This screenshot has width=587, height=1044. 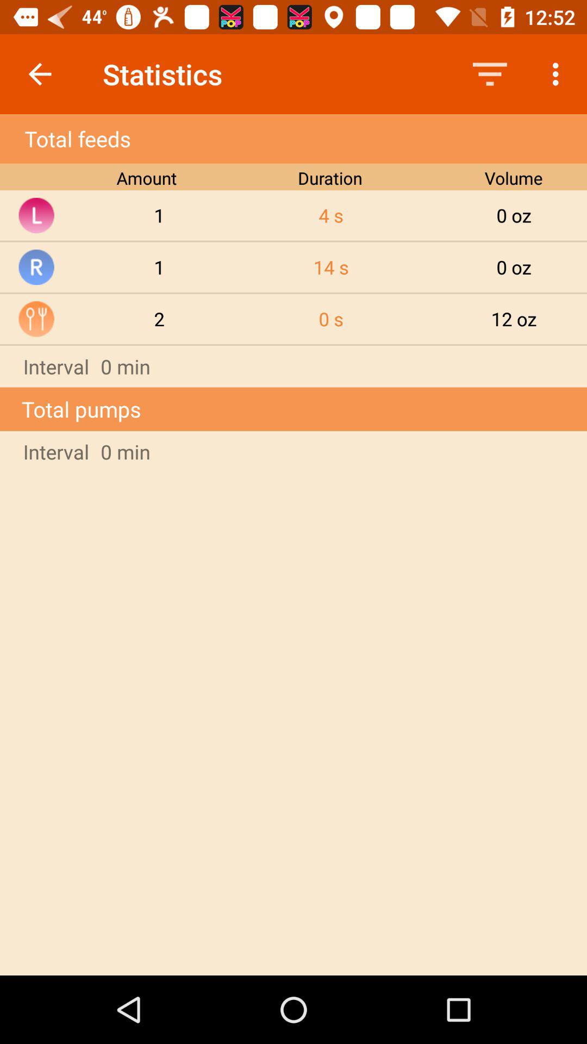 What do you see at coordinates (331, 267) in the screenshot?
I see `open 14 s icon` at bounding box center [331, 267].